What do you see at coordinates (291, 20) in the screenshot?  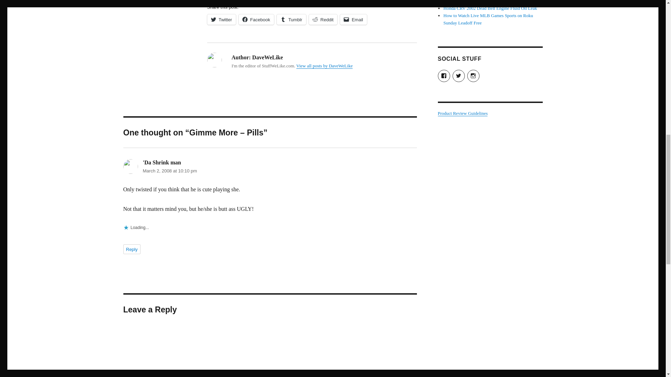 I see `Tumblr` at bounding box center [291, 20].